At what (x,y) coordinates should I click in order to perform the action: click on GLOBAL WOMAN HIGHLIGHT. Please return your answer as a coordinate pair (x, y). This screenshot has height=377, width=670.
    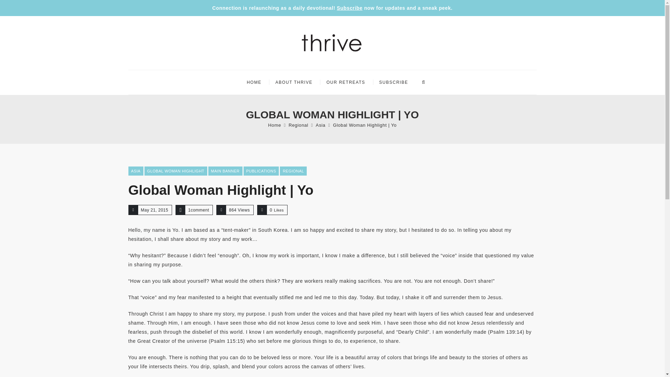
    Looking at the image, I should click on (176, 171).